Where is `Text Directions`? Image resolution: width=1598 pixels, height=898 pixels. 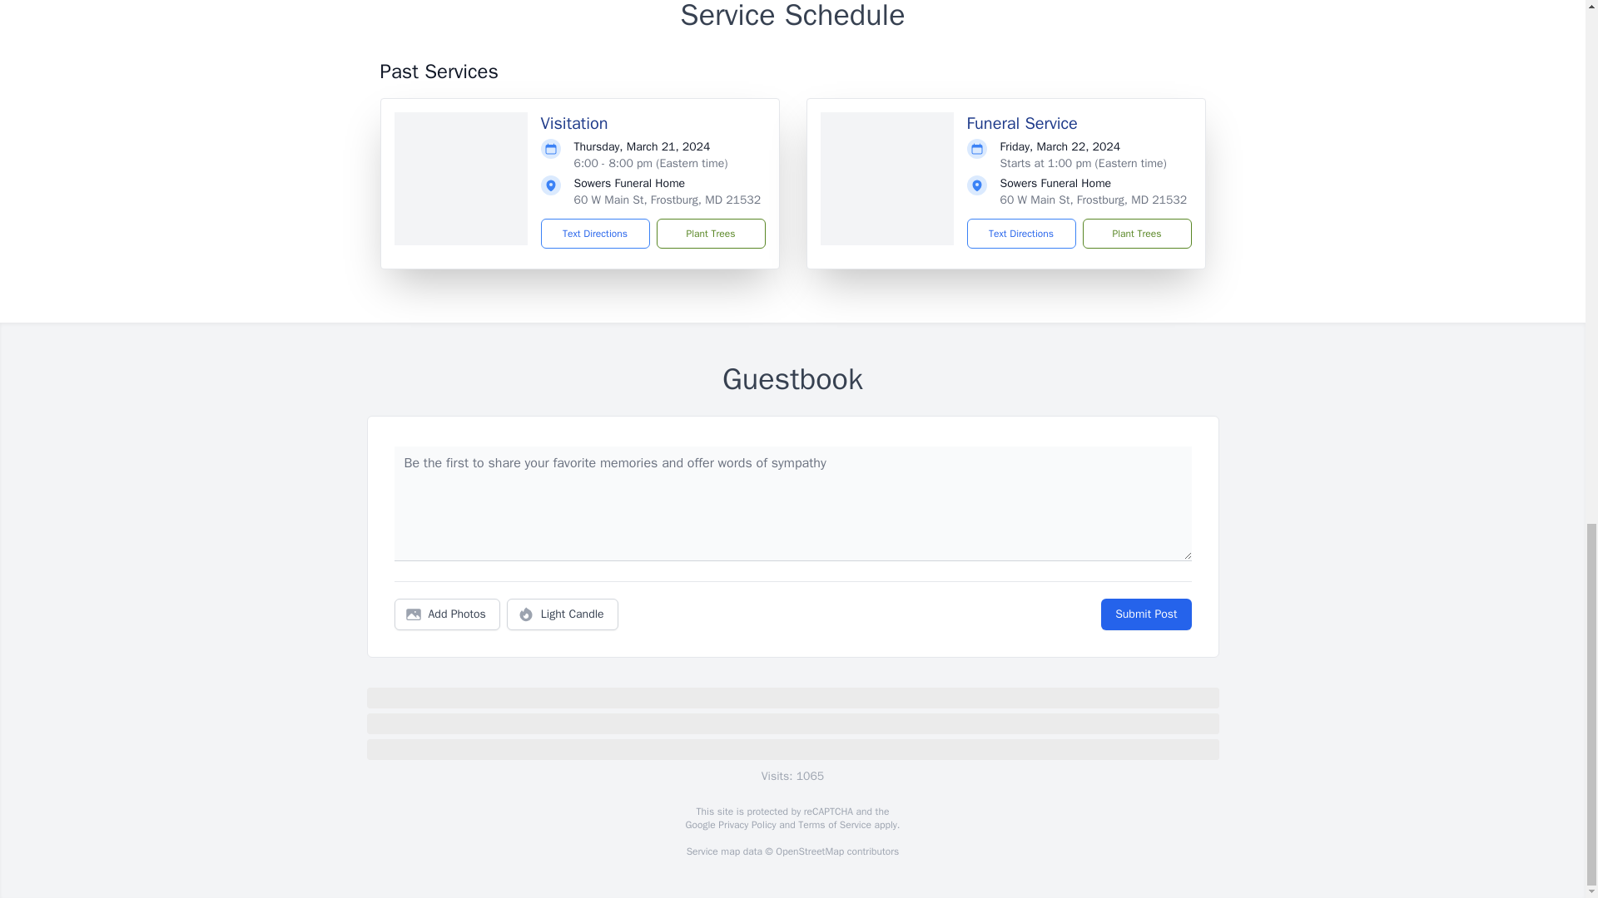
Text Directions is located at coordinates (1020, 234).